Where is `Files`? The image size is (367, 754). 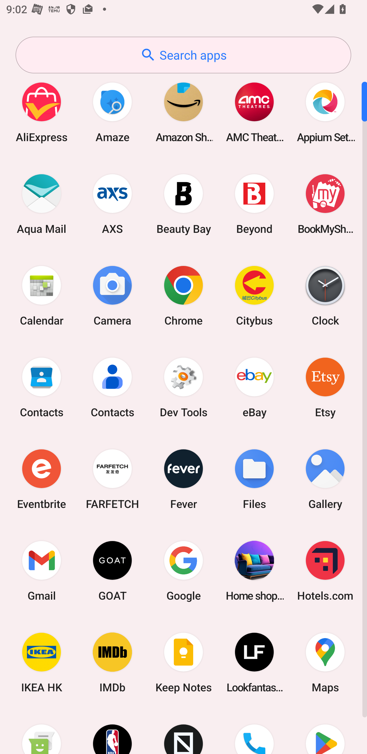
Files is located at coordinates (254, 479).